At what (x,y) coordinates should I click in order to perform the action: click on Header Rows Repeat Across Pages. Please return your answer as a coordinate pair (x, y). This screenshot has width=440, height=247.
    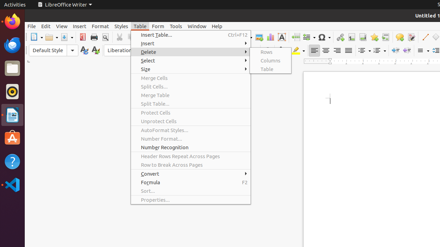
    Looking at the image, I should click on (191, 156).